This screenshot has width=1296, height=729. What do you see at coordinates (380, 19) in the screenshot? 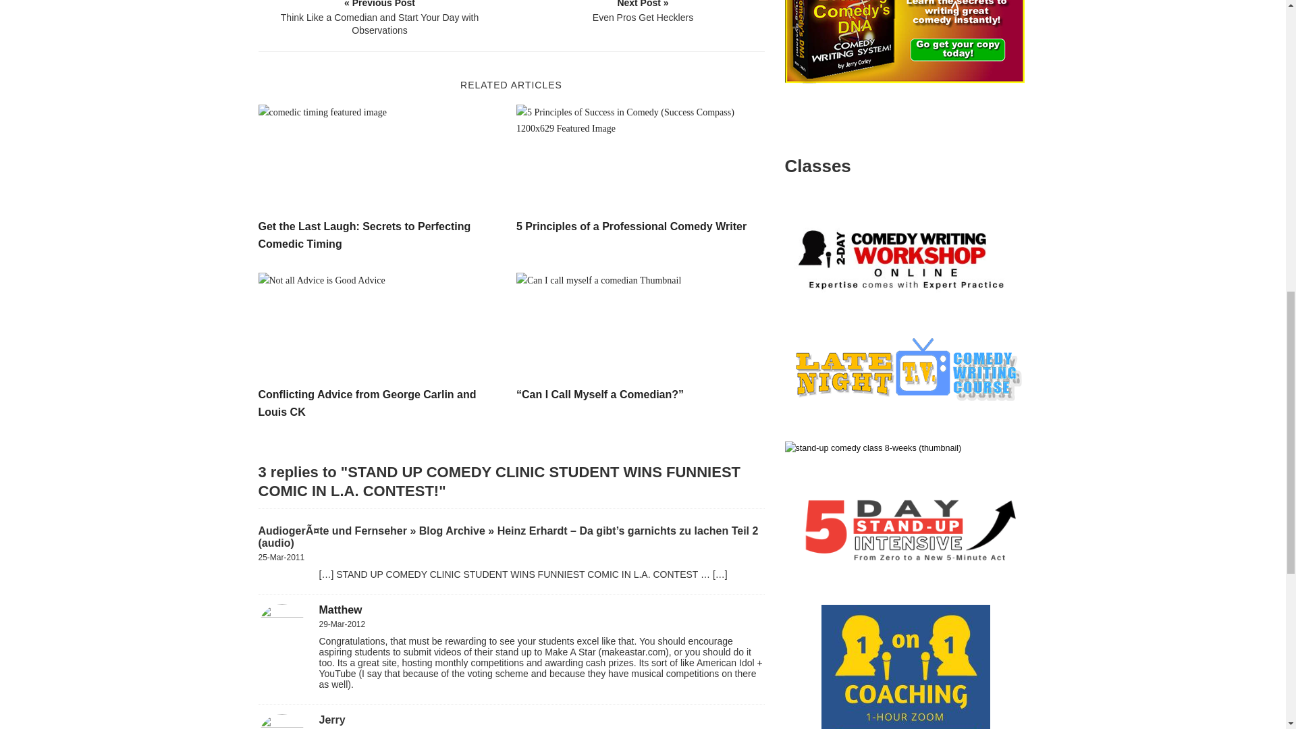
I see `Think Like a Comedian and Start Your Day with Observations` at bounding box center [380, 19].